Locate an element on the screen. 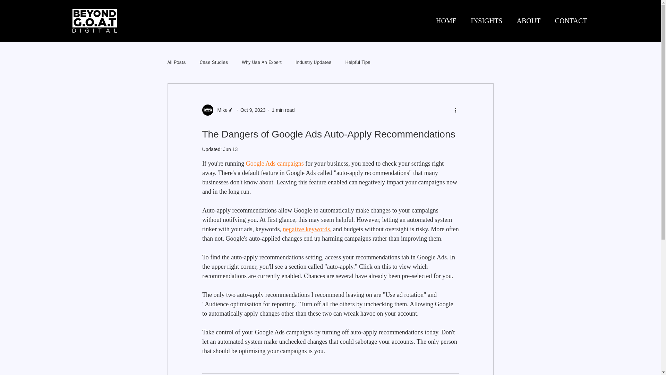 Image resolution: width=666 pixels, height=375 pixels. Oct 9, 2023 is located at coordinates (253, 110).